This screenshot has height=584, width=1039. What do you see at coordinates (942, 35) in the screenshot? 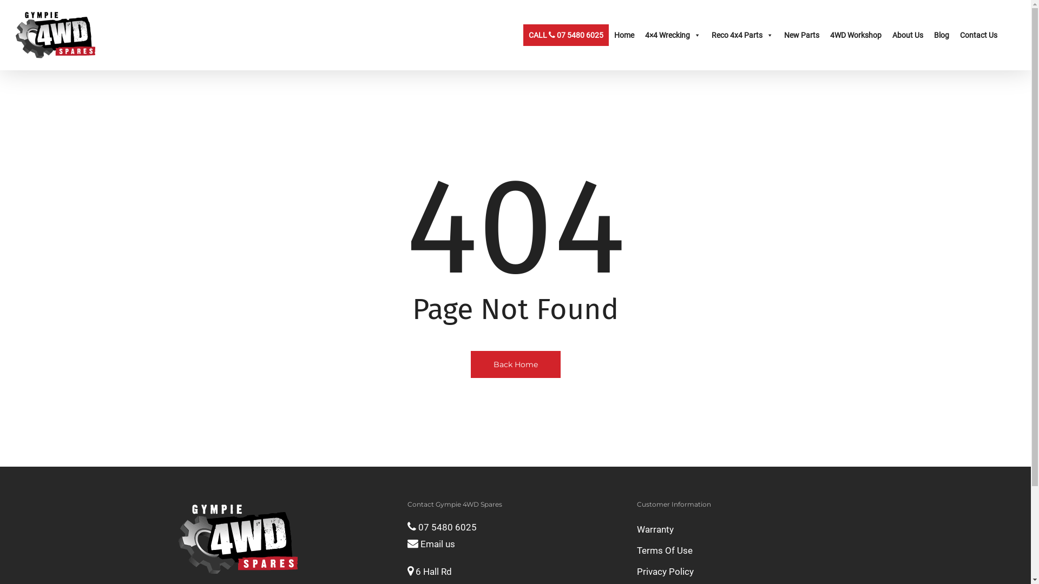
I see `Blog` at bounding box center [942, 35].